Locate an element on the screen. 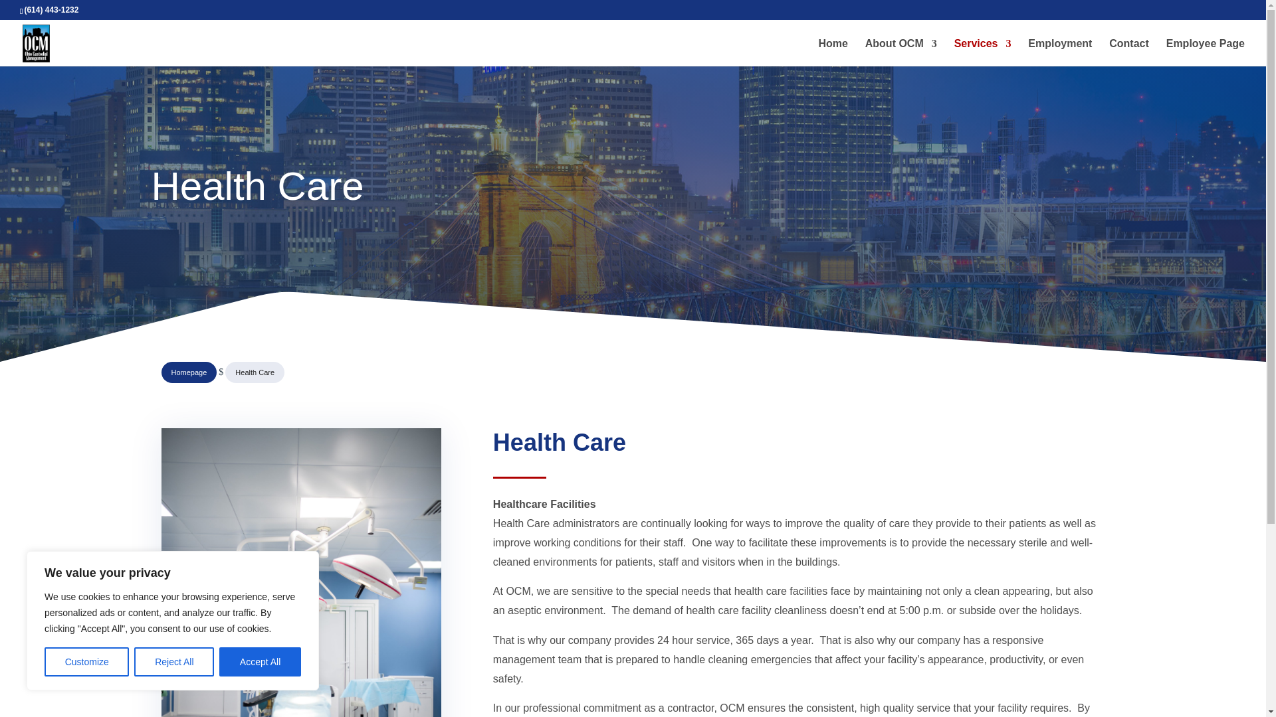  Customize is located at coordinates (86, 662).